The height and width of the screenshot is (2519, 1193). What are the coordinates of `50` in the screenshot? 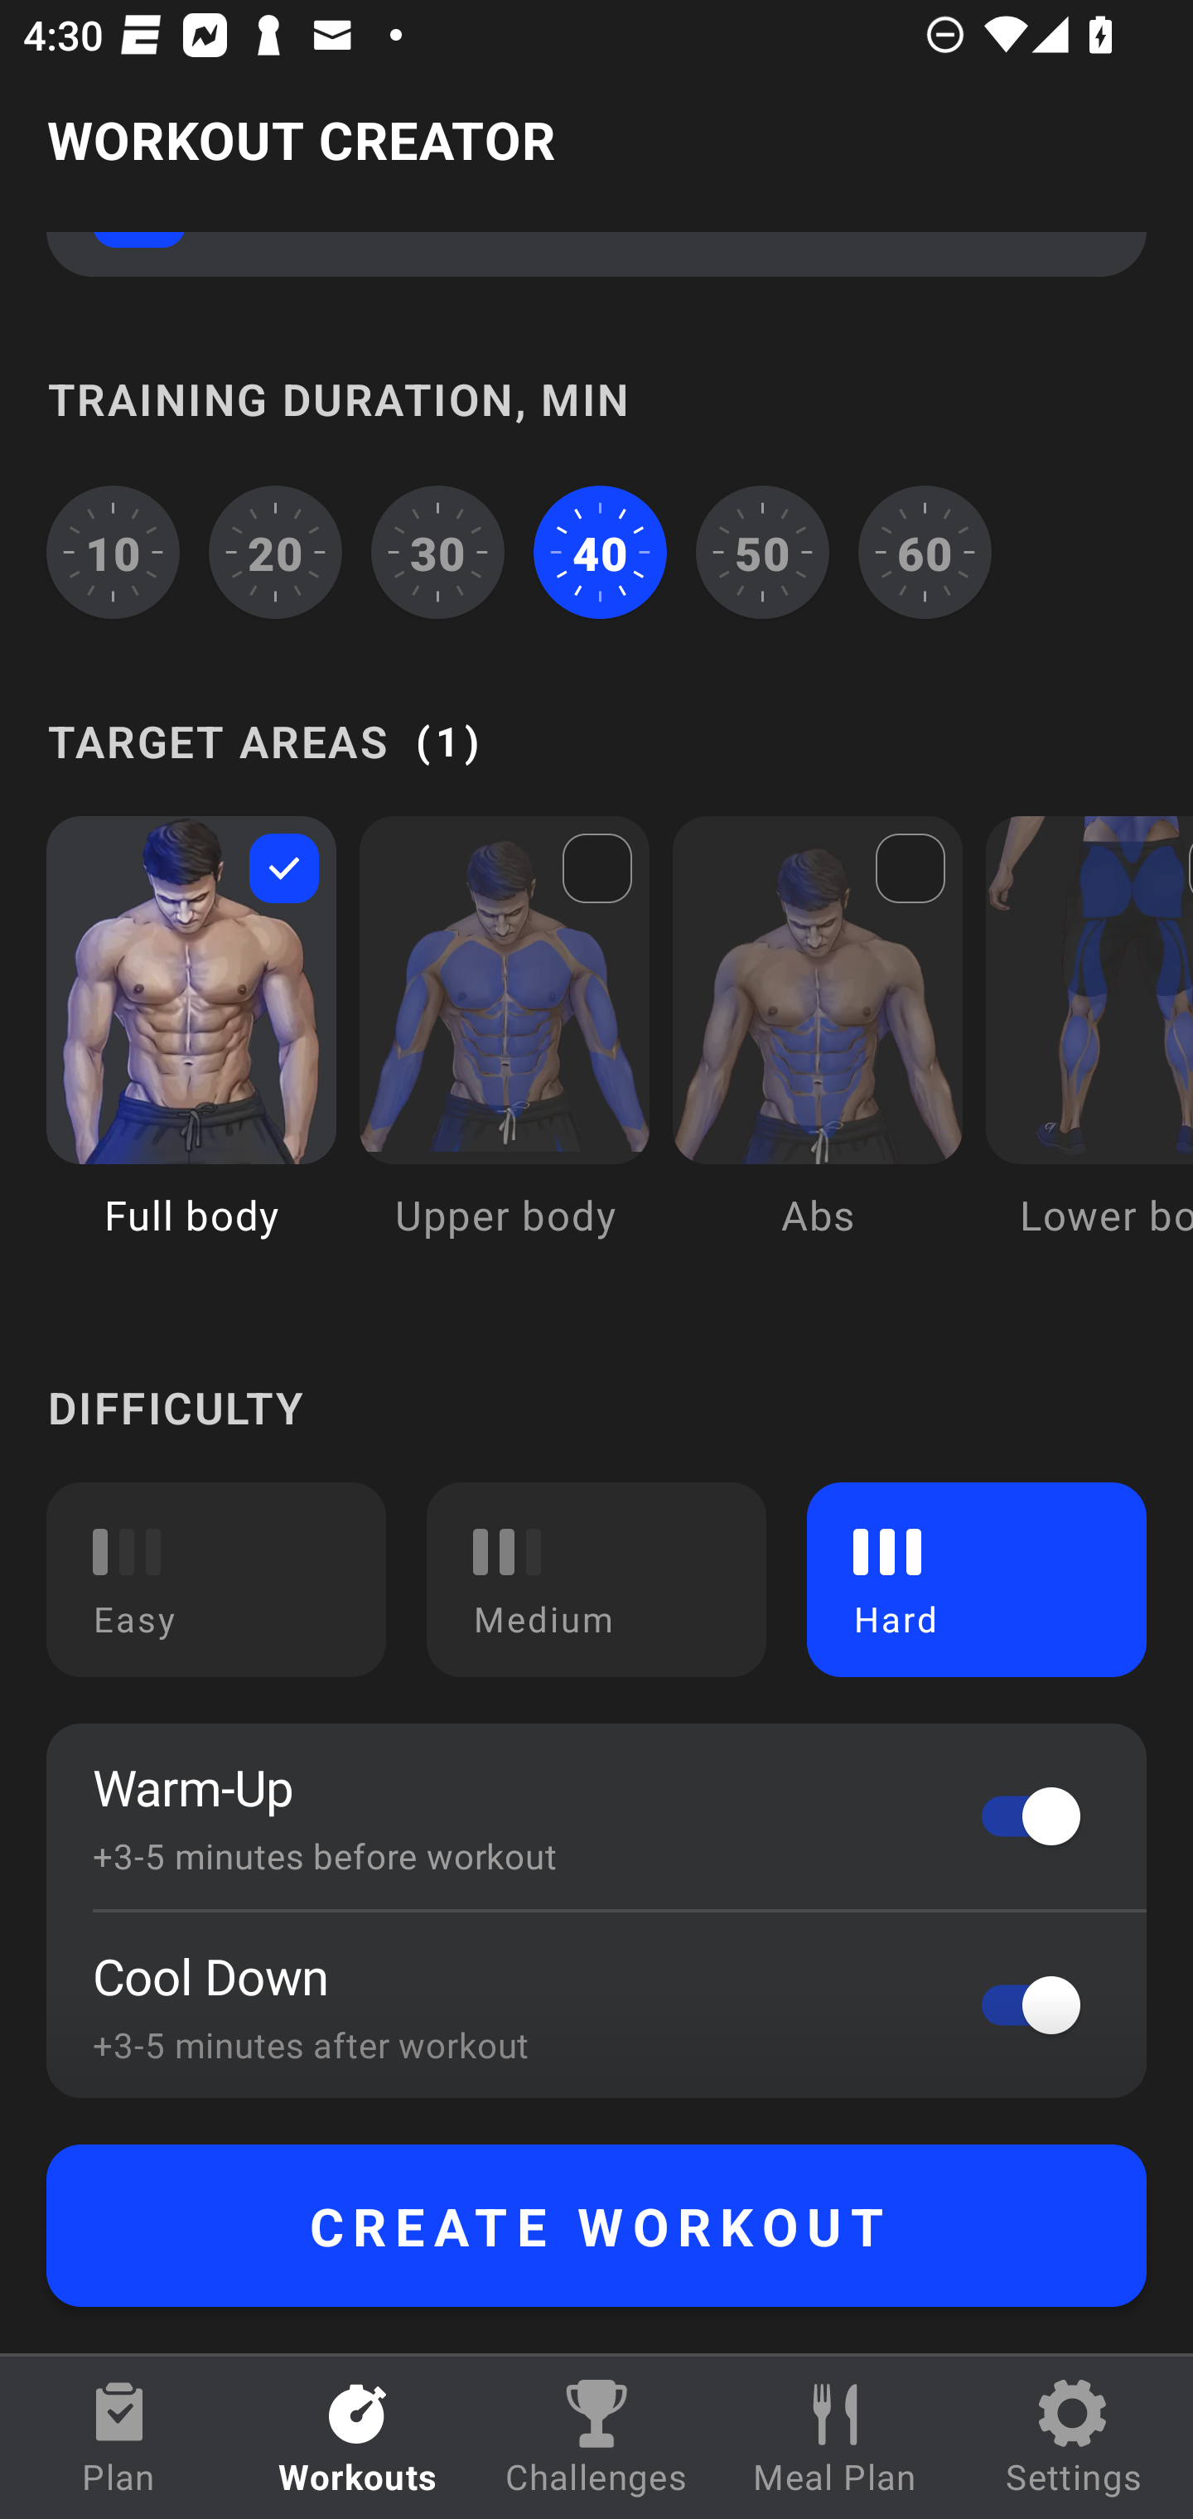 It's located at (762, 552).